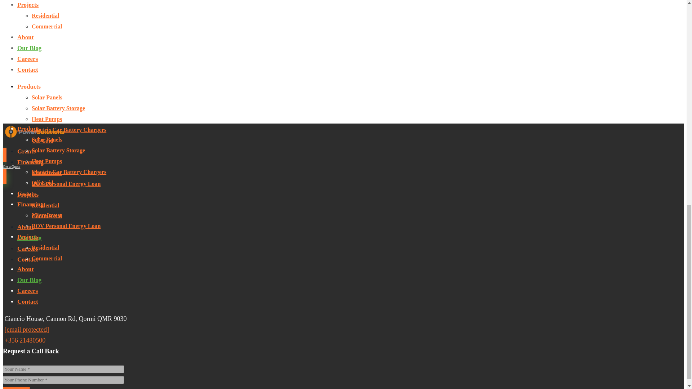 Image resolution: width=692 pixels, height=389 pixels. What do you see at coordinates (28, 5) in the screenshot?
I see `Projects` at bounding box center [28, 5].